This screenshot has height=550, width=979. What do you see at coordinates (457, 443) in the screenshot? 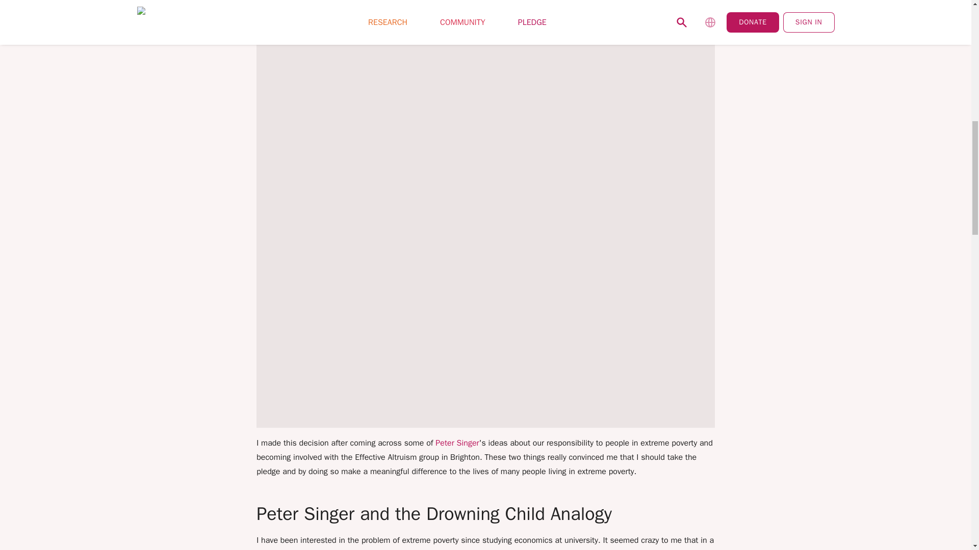
I see `Peter Singer` at bounding box center [457, 443].